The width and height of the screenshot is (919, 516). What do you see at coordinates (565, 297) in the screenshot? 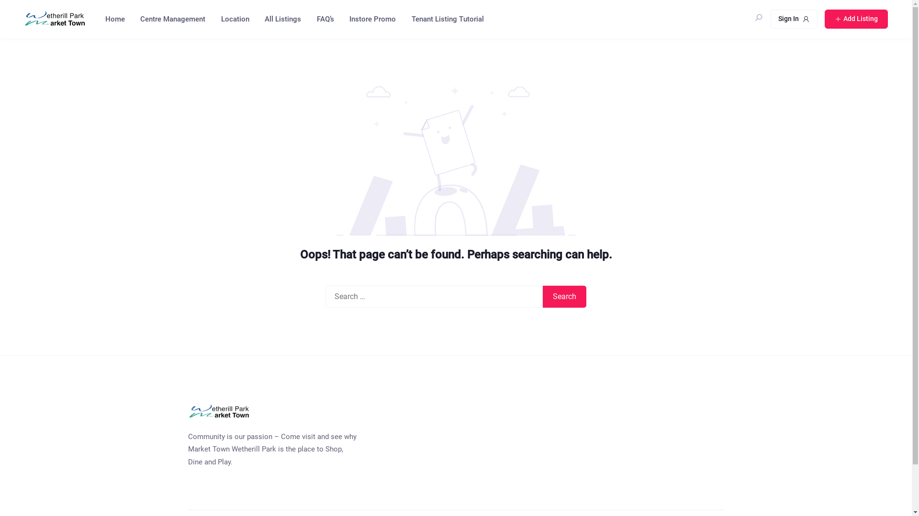
I see `Search` at bounding box center [565, 297].